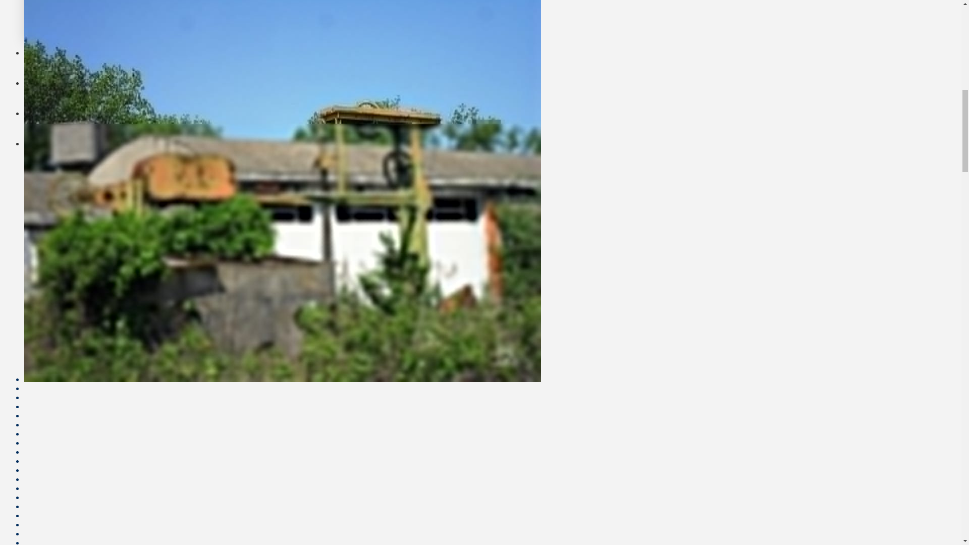  What do you see at coordinates (99, 23) in the screenshot?
I see `Traditions and events` at bounding box center [99, 23].